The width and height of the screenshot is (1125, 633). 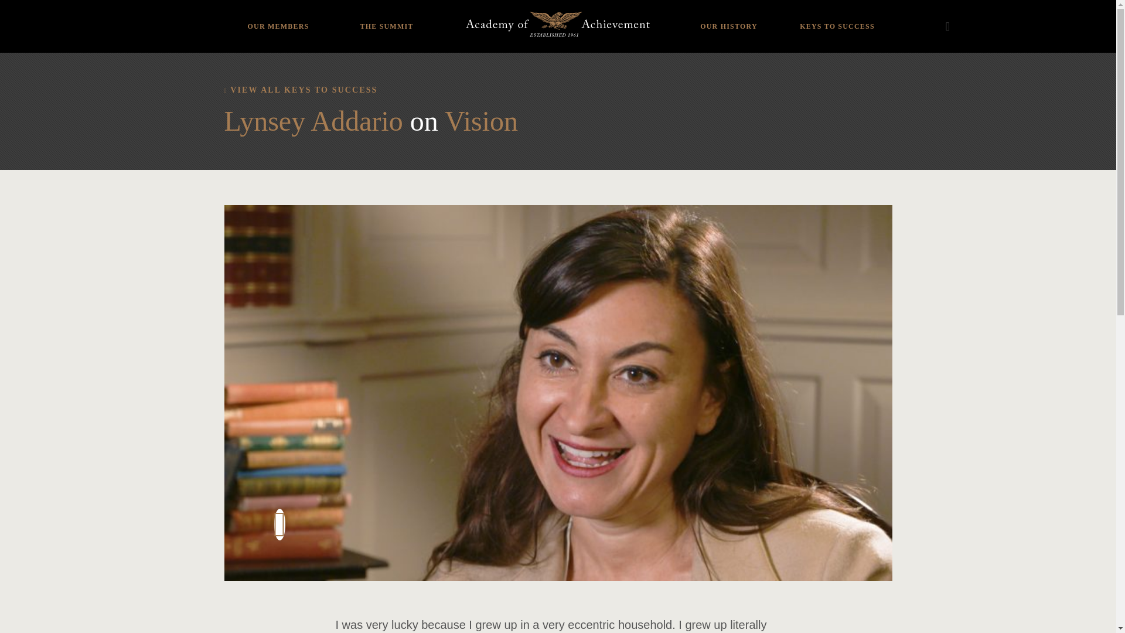 I want to click on 2003, so click(x=359, y=5).